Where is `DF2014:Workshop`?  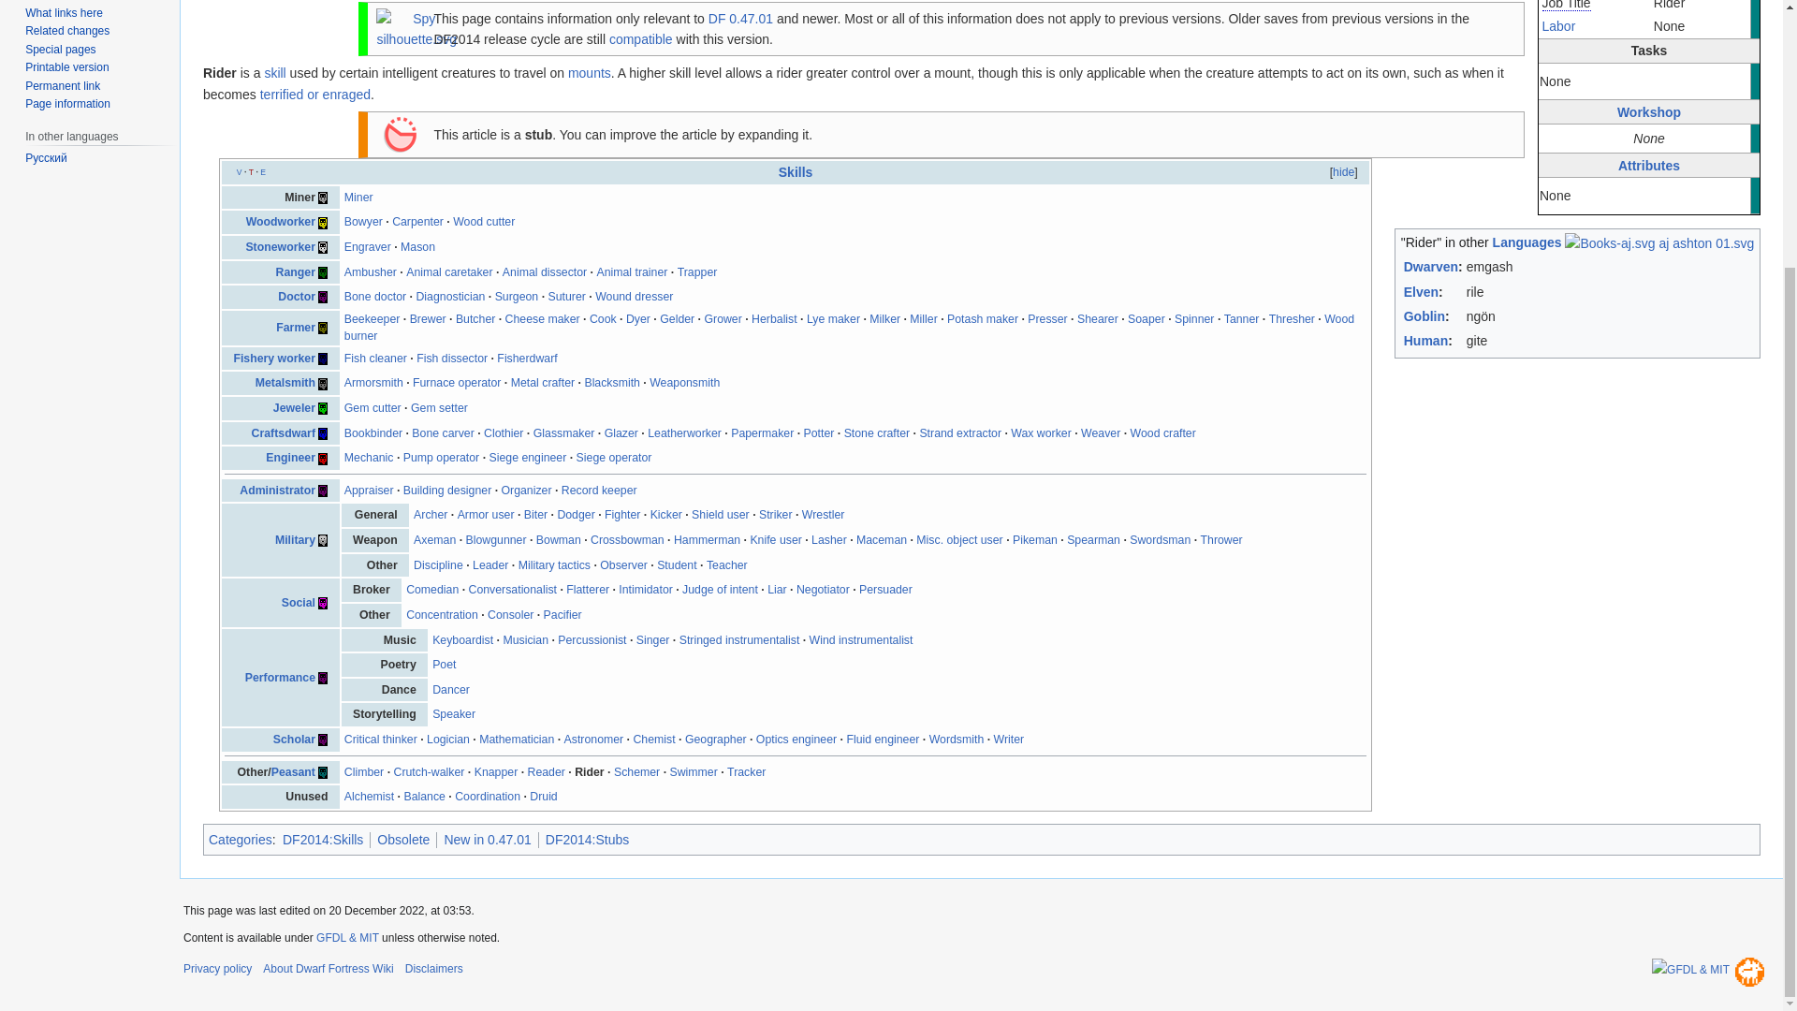 DF2014:Workshop is located at coordinates (1649, 112).